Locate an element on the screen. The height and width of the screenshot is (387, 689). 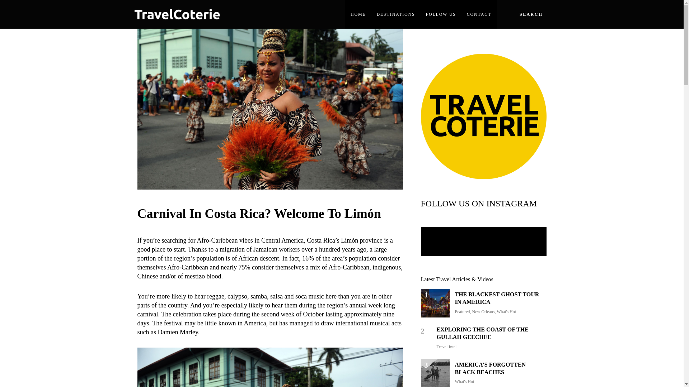
CONTACT is located at coordinates (479, 14).